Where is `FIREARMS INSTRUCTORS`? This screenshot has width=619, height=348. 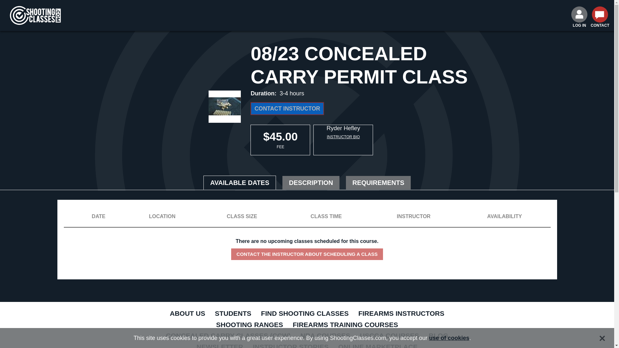 FIREARMS INSTRUCTORS is located at coordinates (401, 314).